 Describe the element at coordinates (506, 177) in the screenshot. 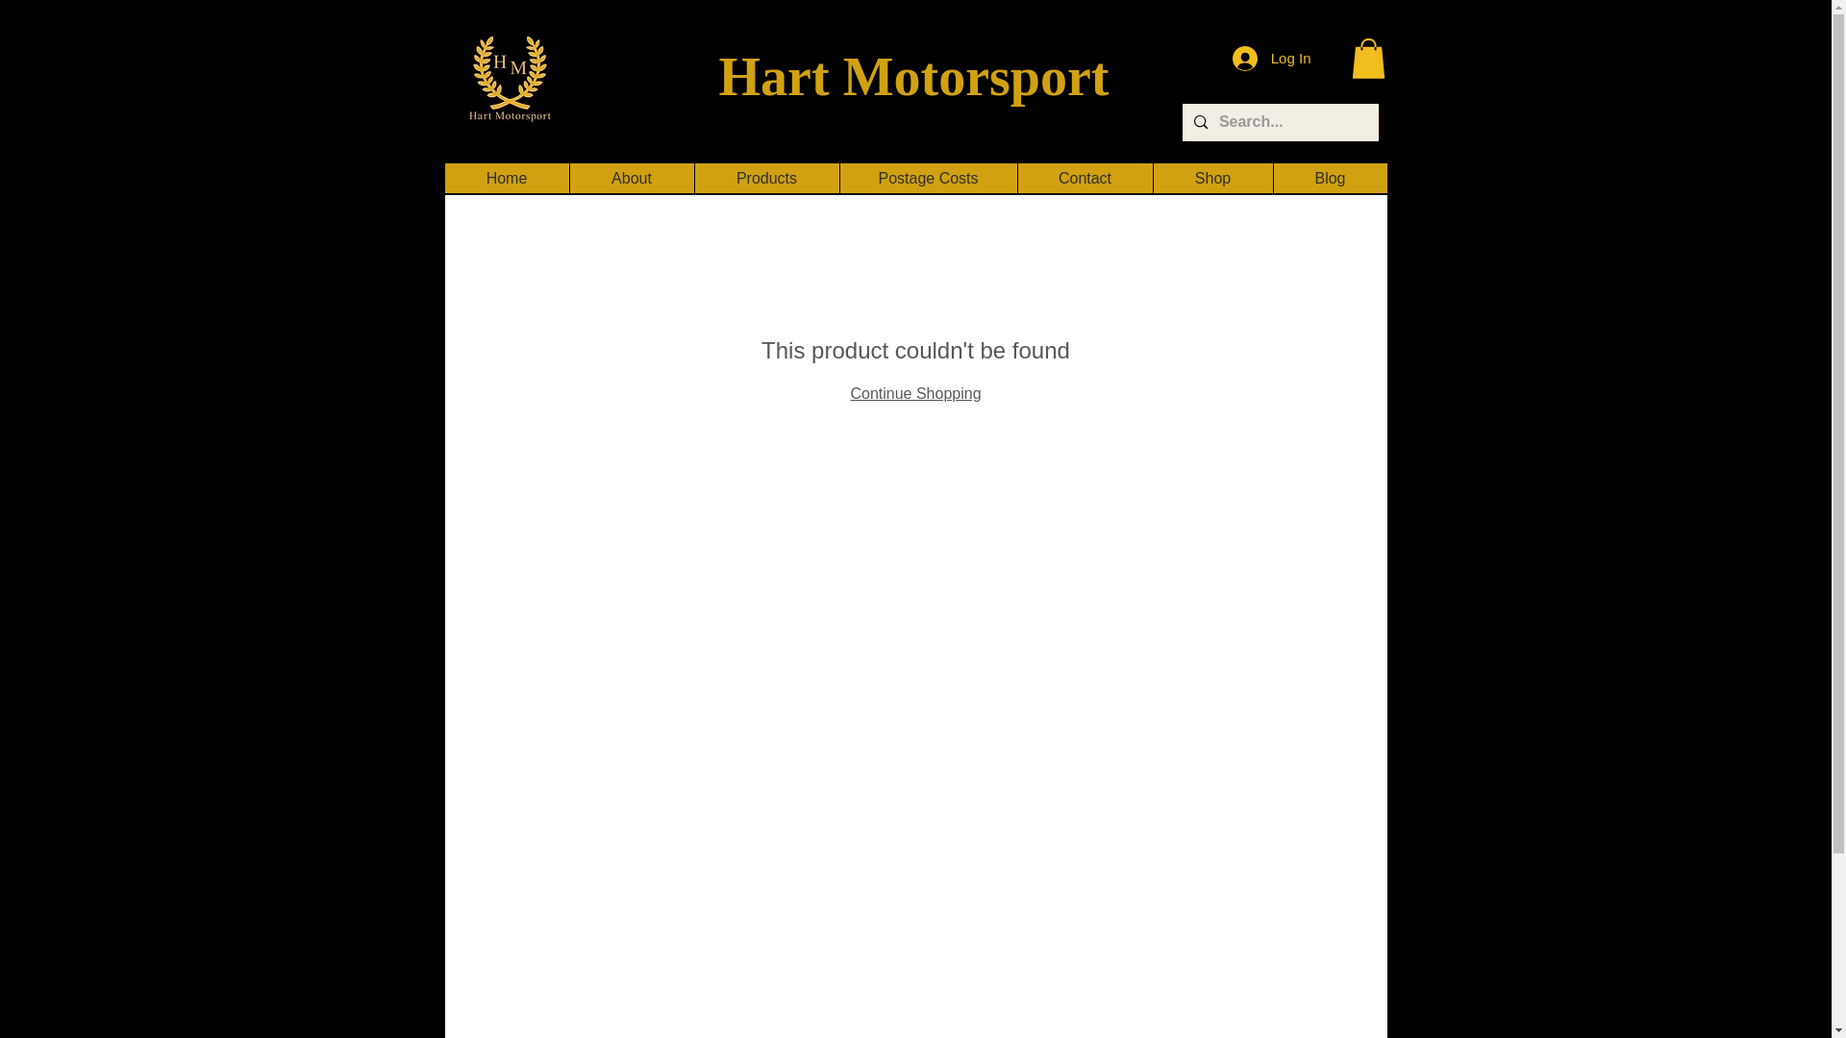

I see `Home` at that location.